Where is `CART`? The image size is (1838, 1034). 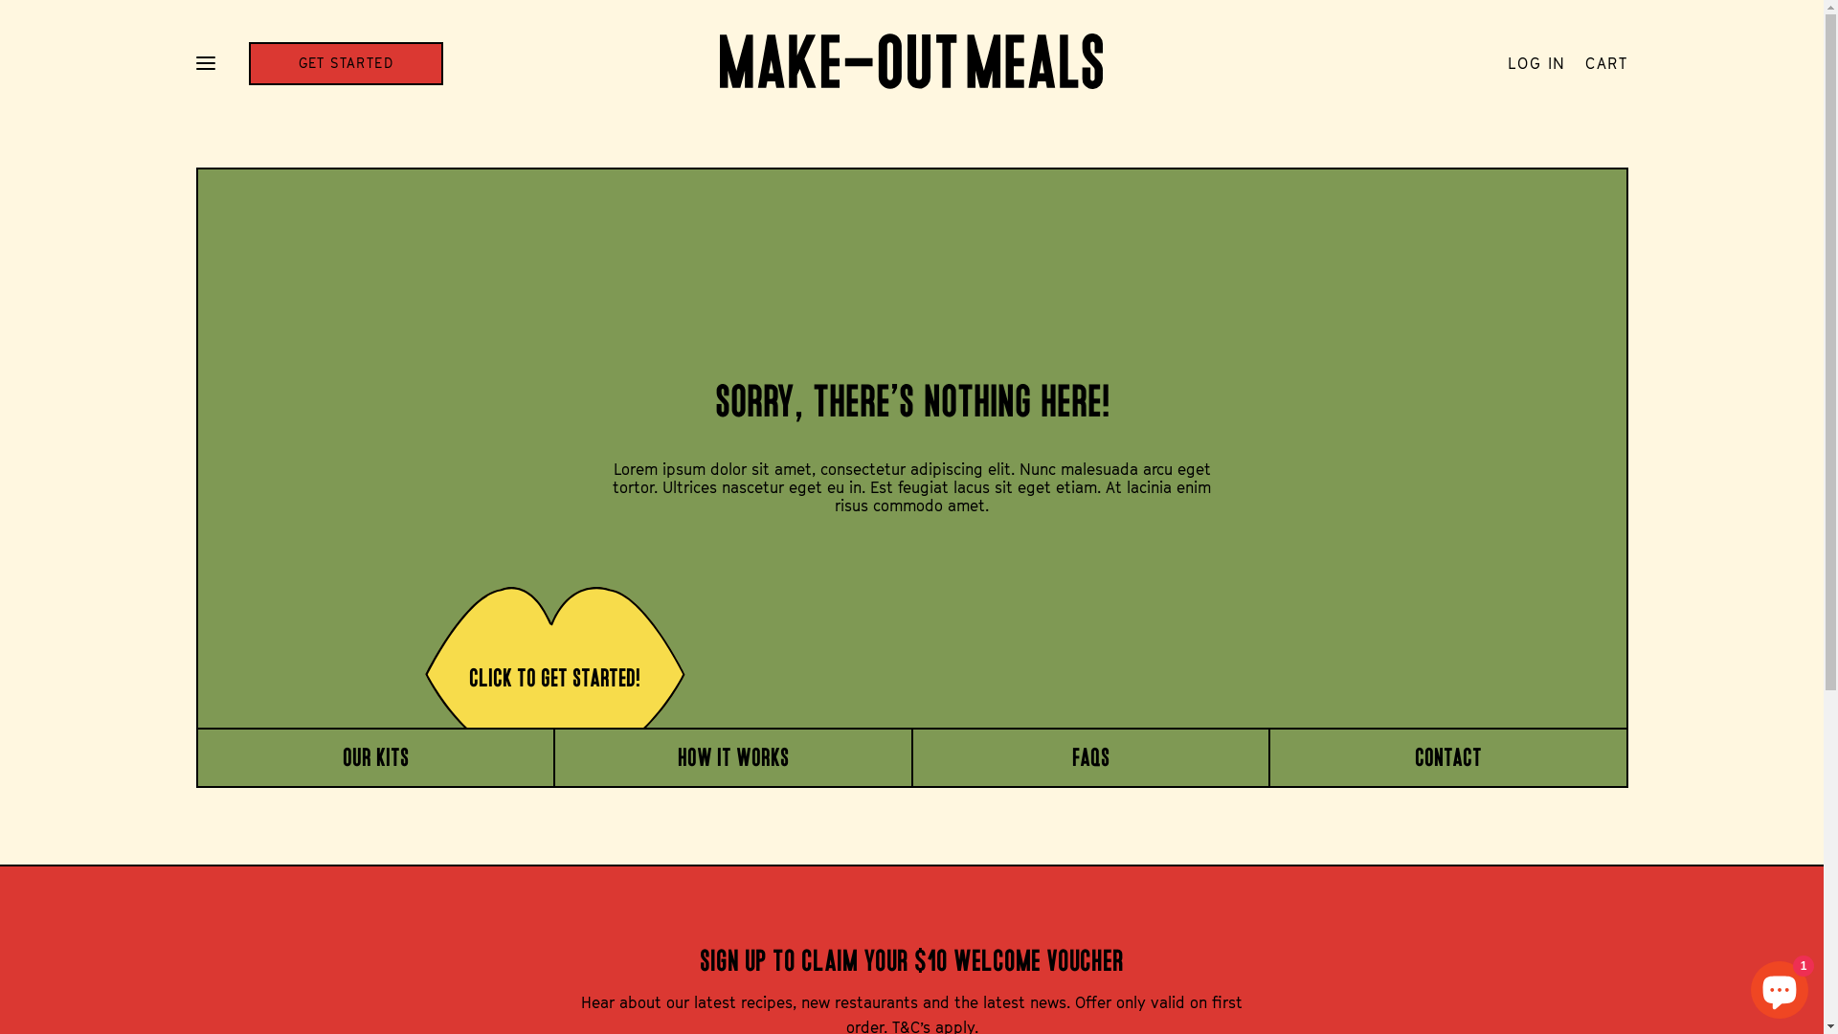
CART is located at coordinates (1606, 63).